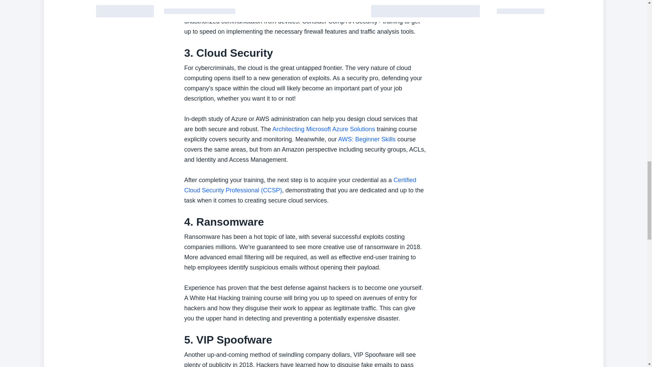 This screenshot has height=367, width=652. I want to click on Architecting Microsoft Azure Solutions, so click(324, 129).